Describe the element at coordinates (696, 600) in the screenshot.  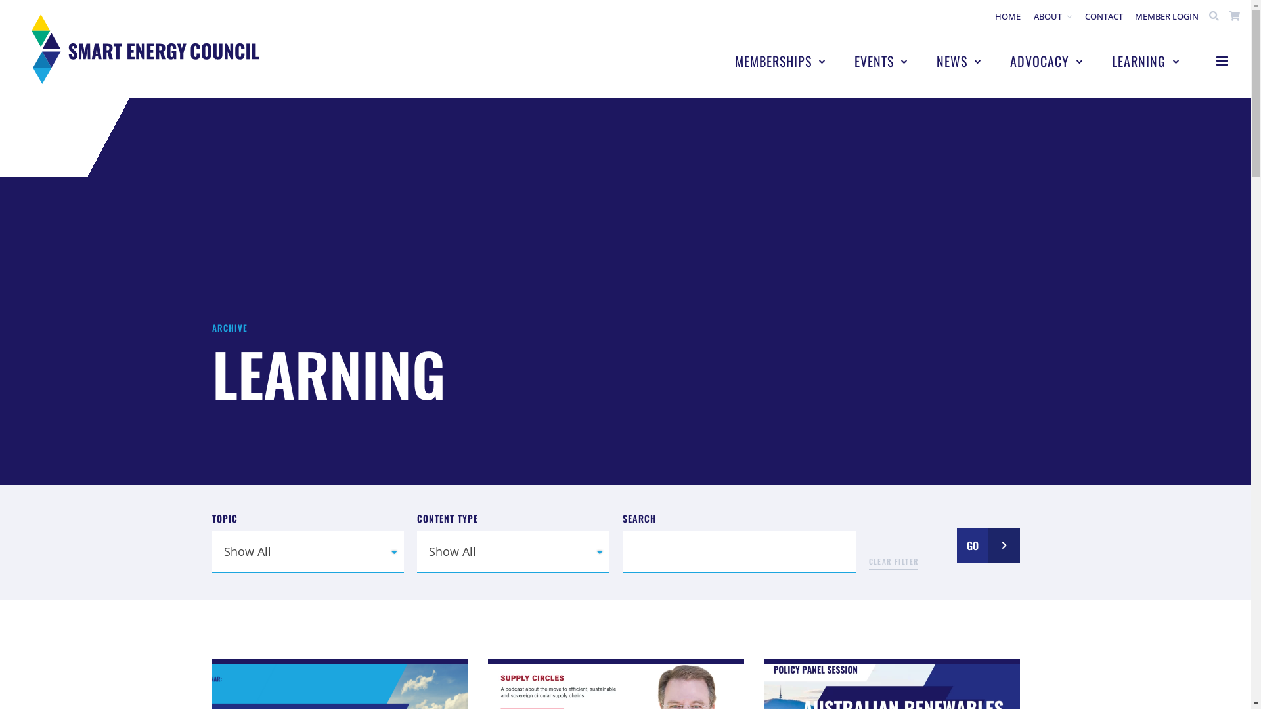
I see `Contact` at that location.